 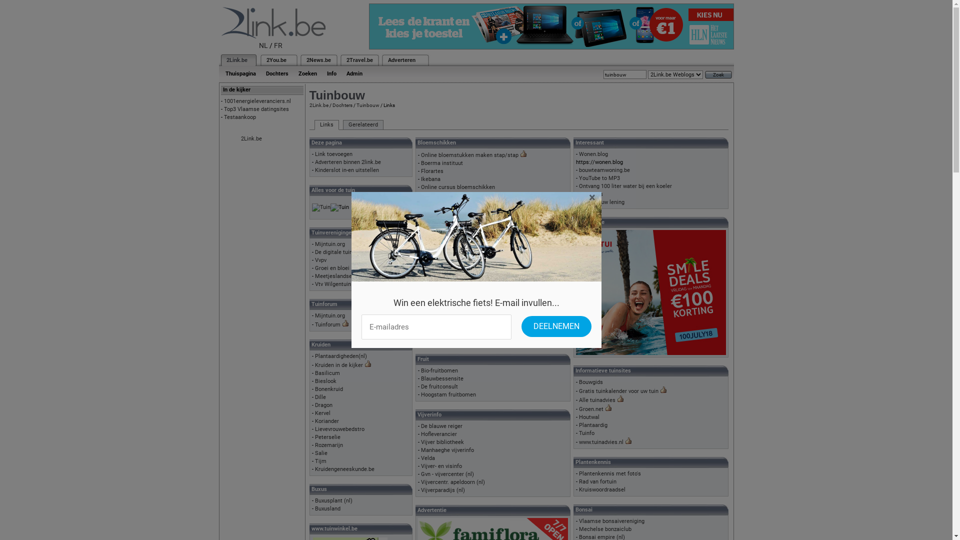 What do you see at coordinates (328, 437) in the screenshot?
I see `Peterselie` at bounding box center [328, 437].